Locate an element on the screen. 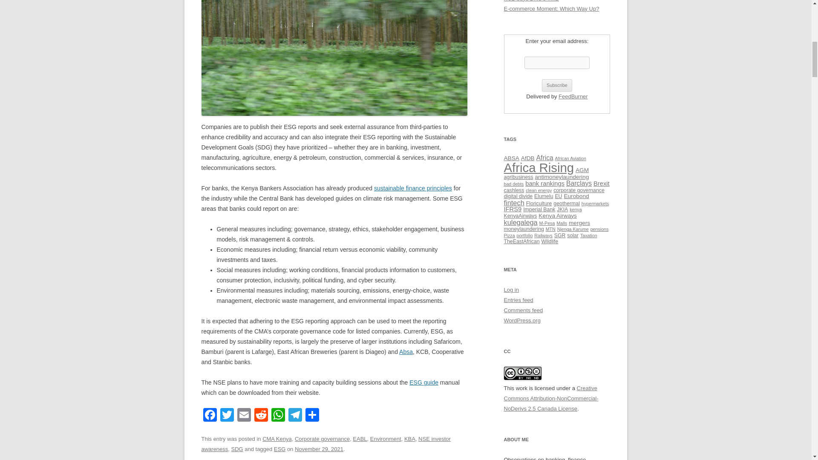 Image resolution: width=818 pixels, height=460 pixels. KBA is located at coordinates (410, 439).